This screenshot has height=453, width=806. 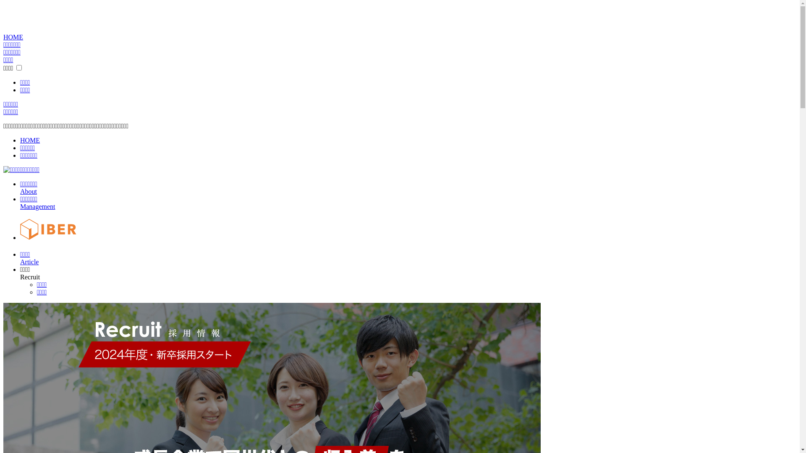 I want to click on HOME, so click(x=30, y=140).